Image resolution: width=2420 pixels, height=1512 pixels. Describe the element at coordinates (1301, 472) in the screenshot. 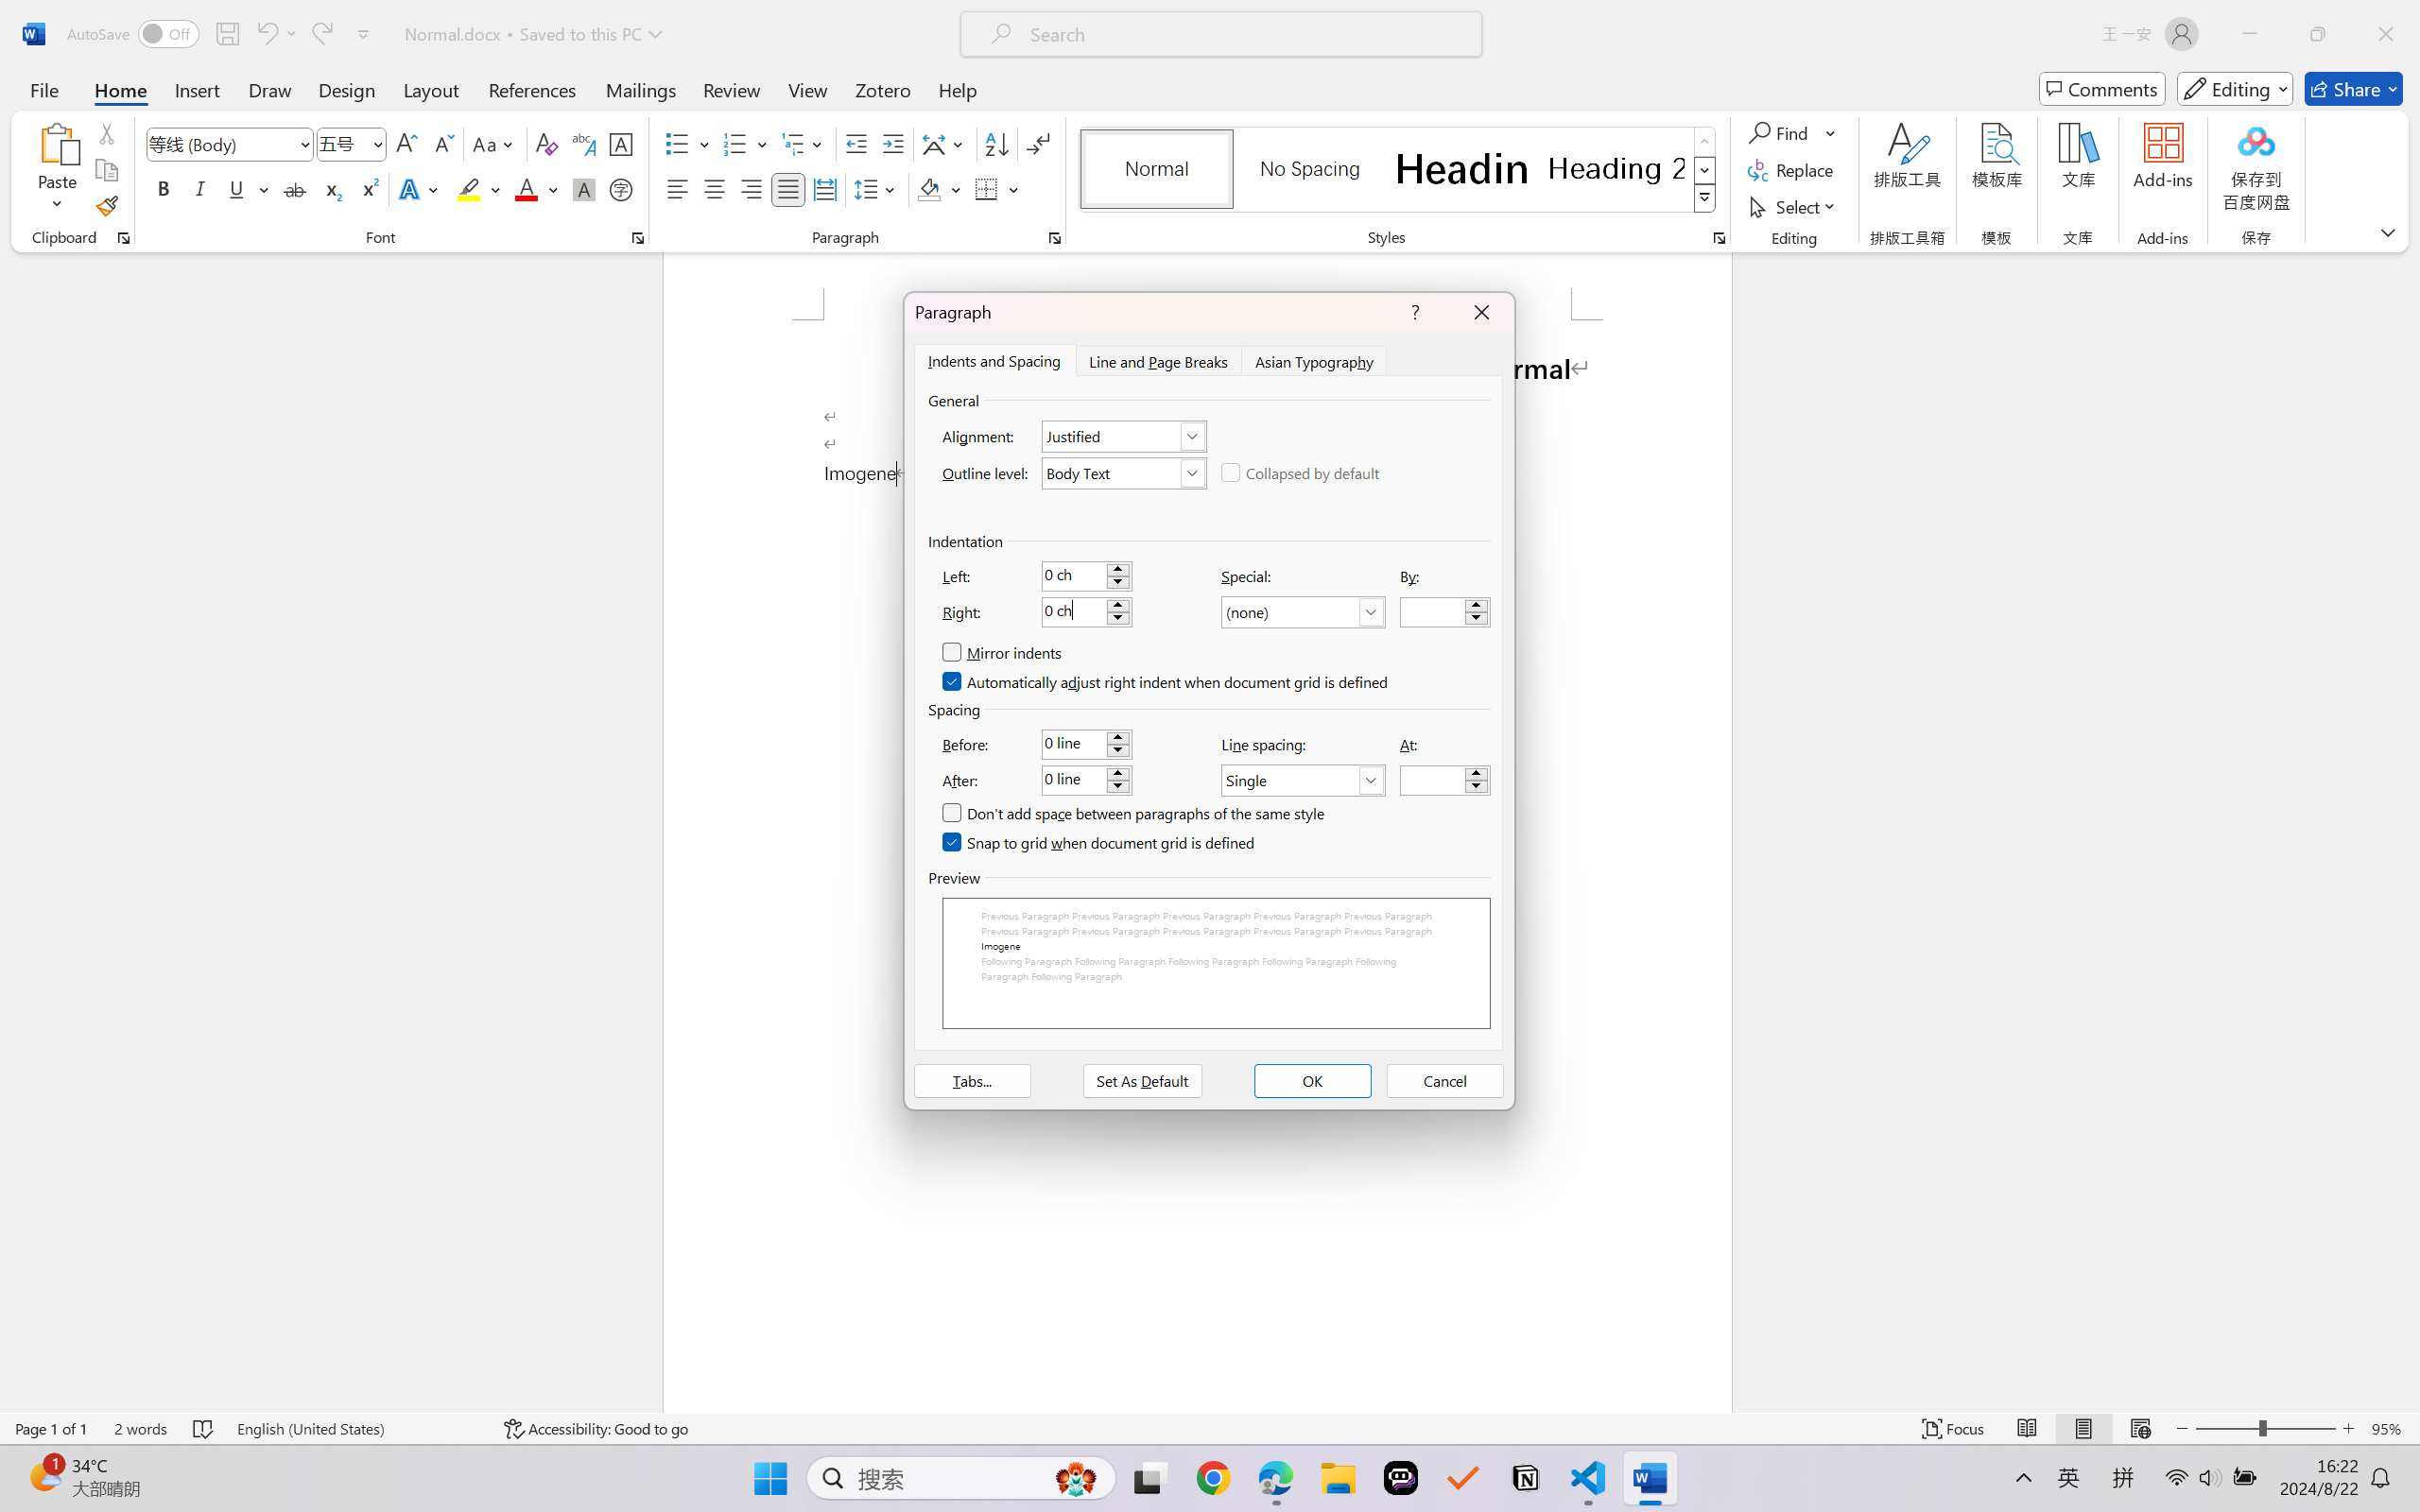

I see `Collapsed by default` at that location.